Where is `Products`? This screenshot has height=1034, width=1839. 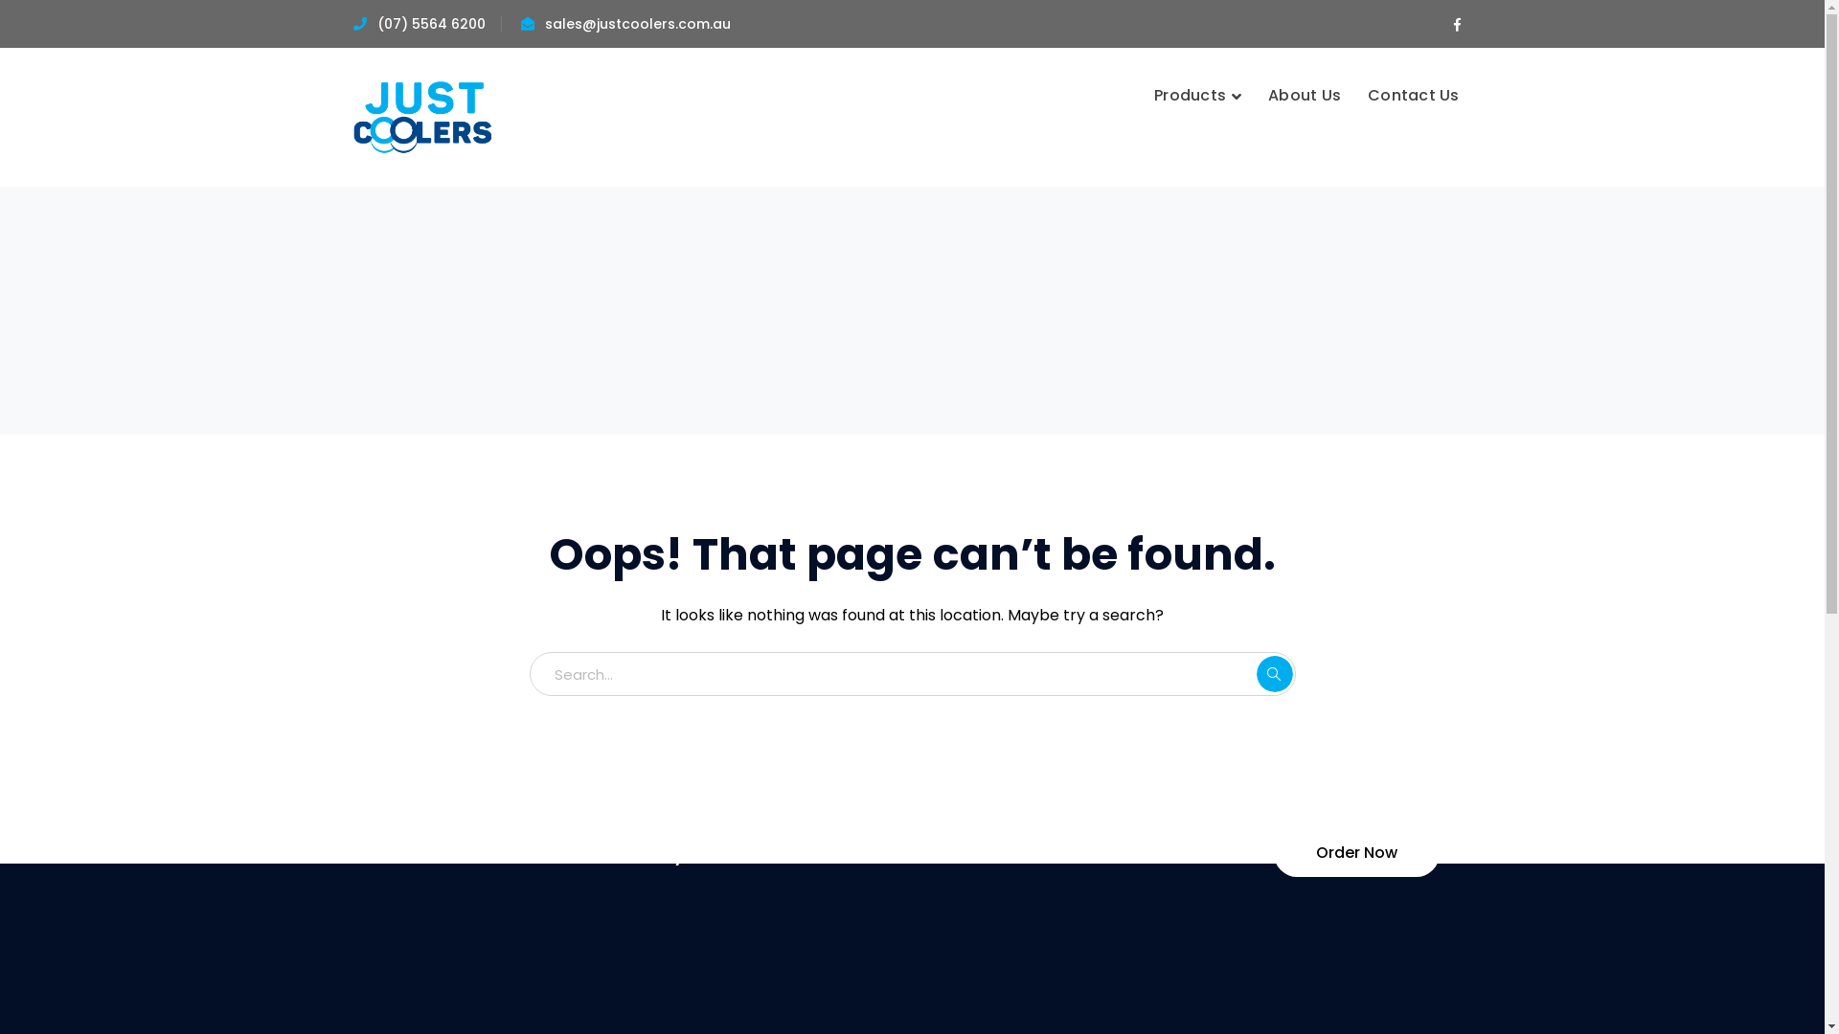
Products is located at coordinates (1197, 96).